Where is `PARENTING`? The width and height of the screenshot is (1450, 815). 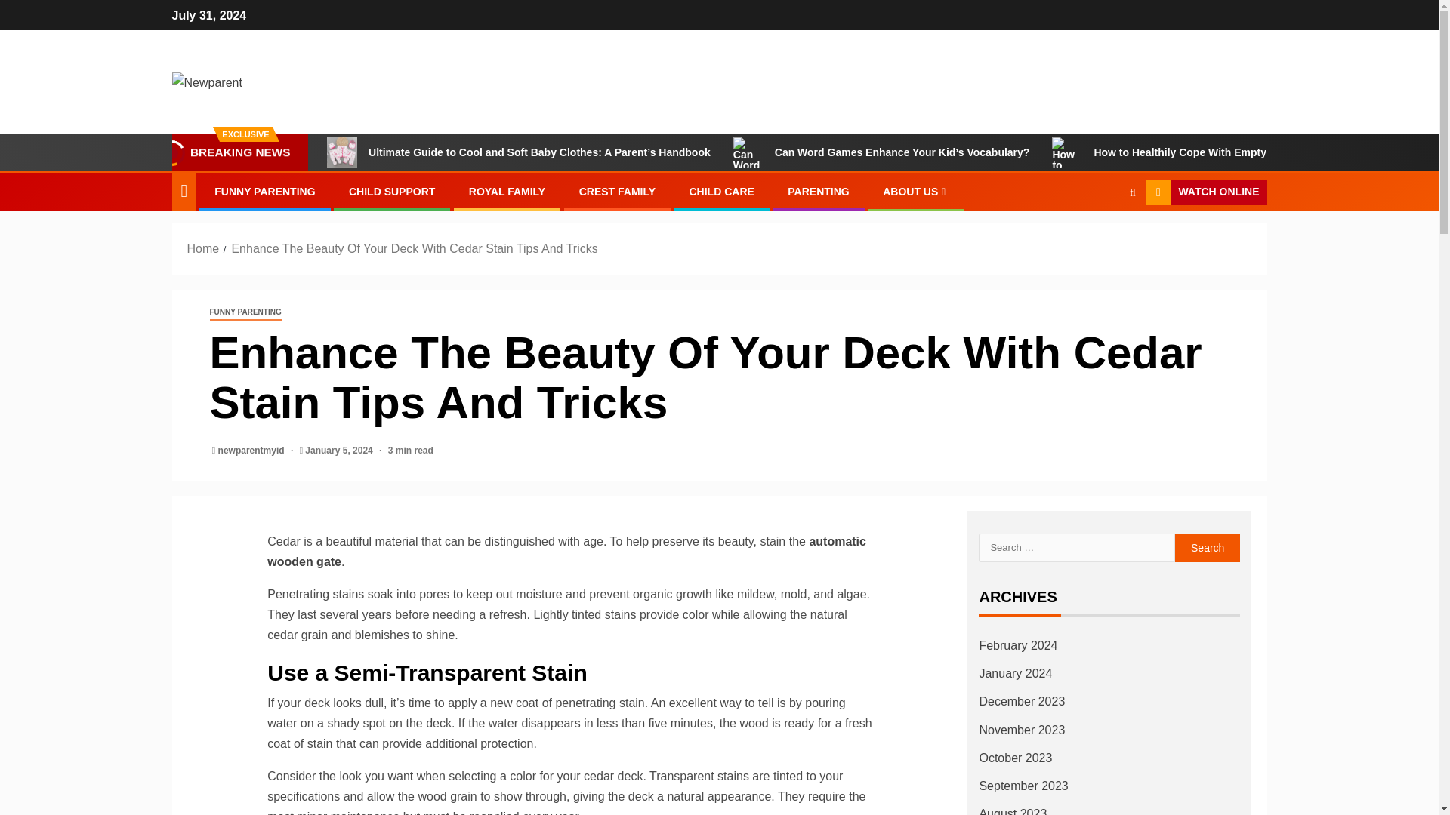 PARENTING is located at coordinates (817, 192).